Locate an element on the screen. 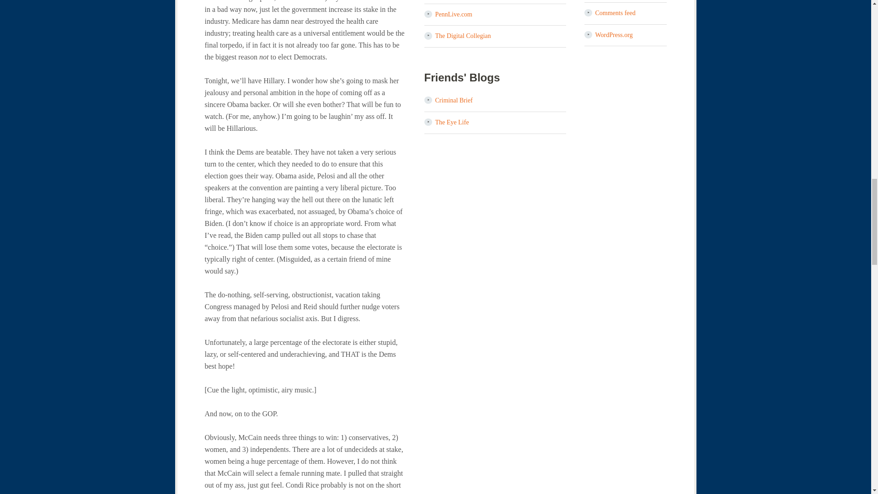 The width and height of the screenshot is (878, 494). Patriot-news Penn State football section is located at coordinates (454, 14).